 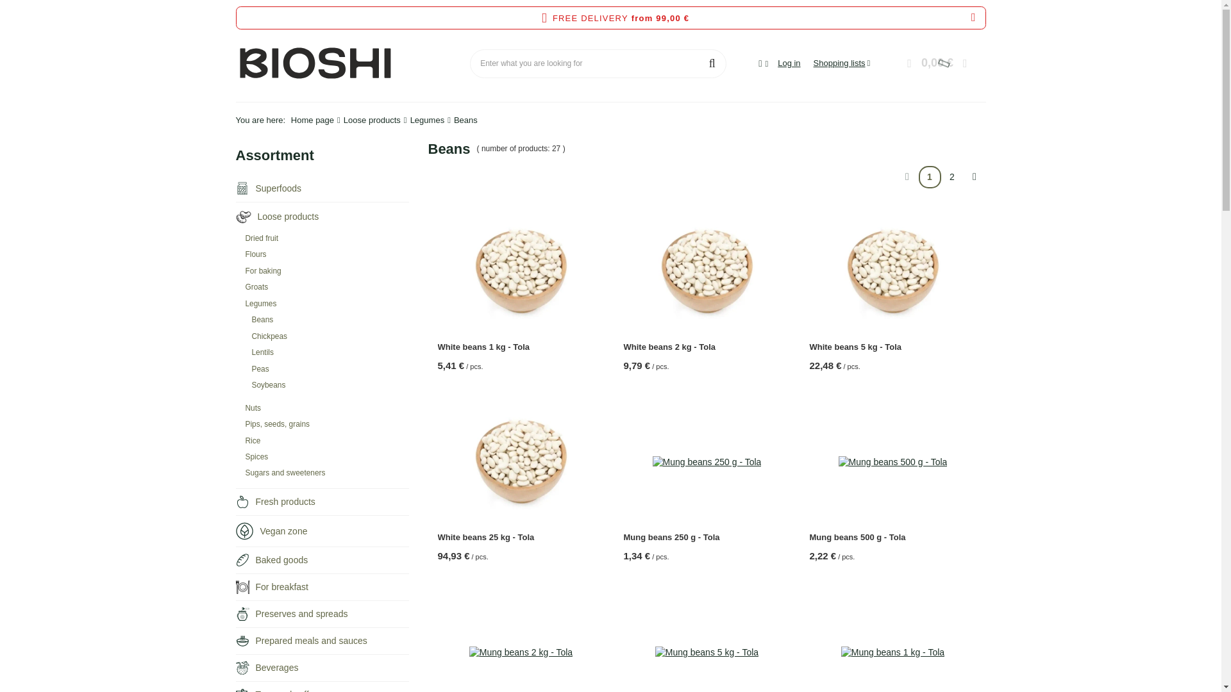 What do you see at coordinates (242, 614) in the screenshot?
I see `Preserves and spreads` at bounding box center [242, 614].